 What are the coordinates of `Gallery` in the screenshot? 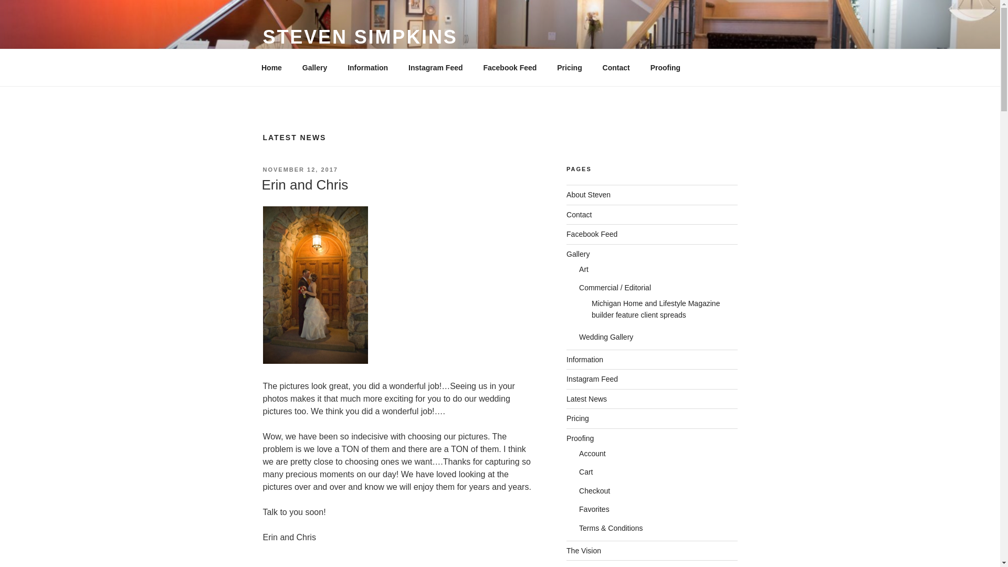 It's located at (314, 67).